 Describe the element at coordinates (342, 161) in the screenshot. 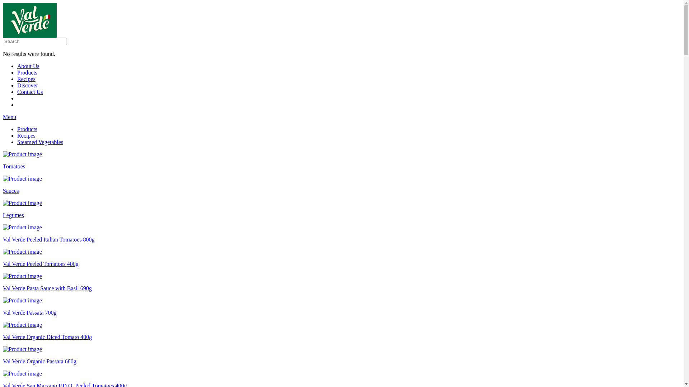

I see `Tomatoes` at that location.